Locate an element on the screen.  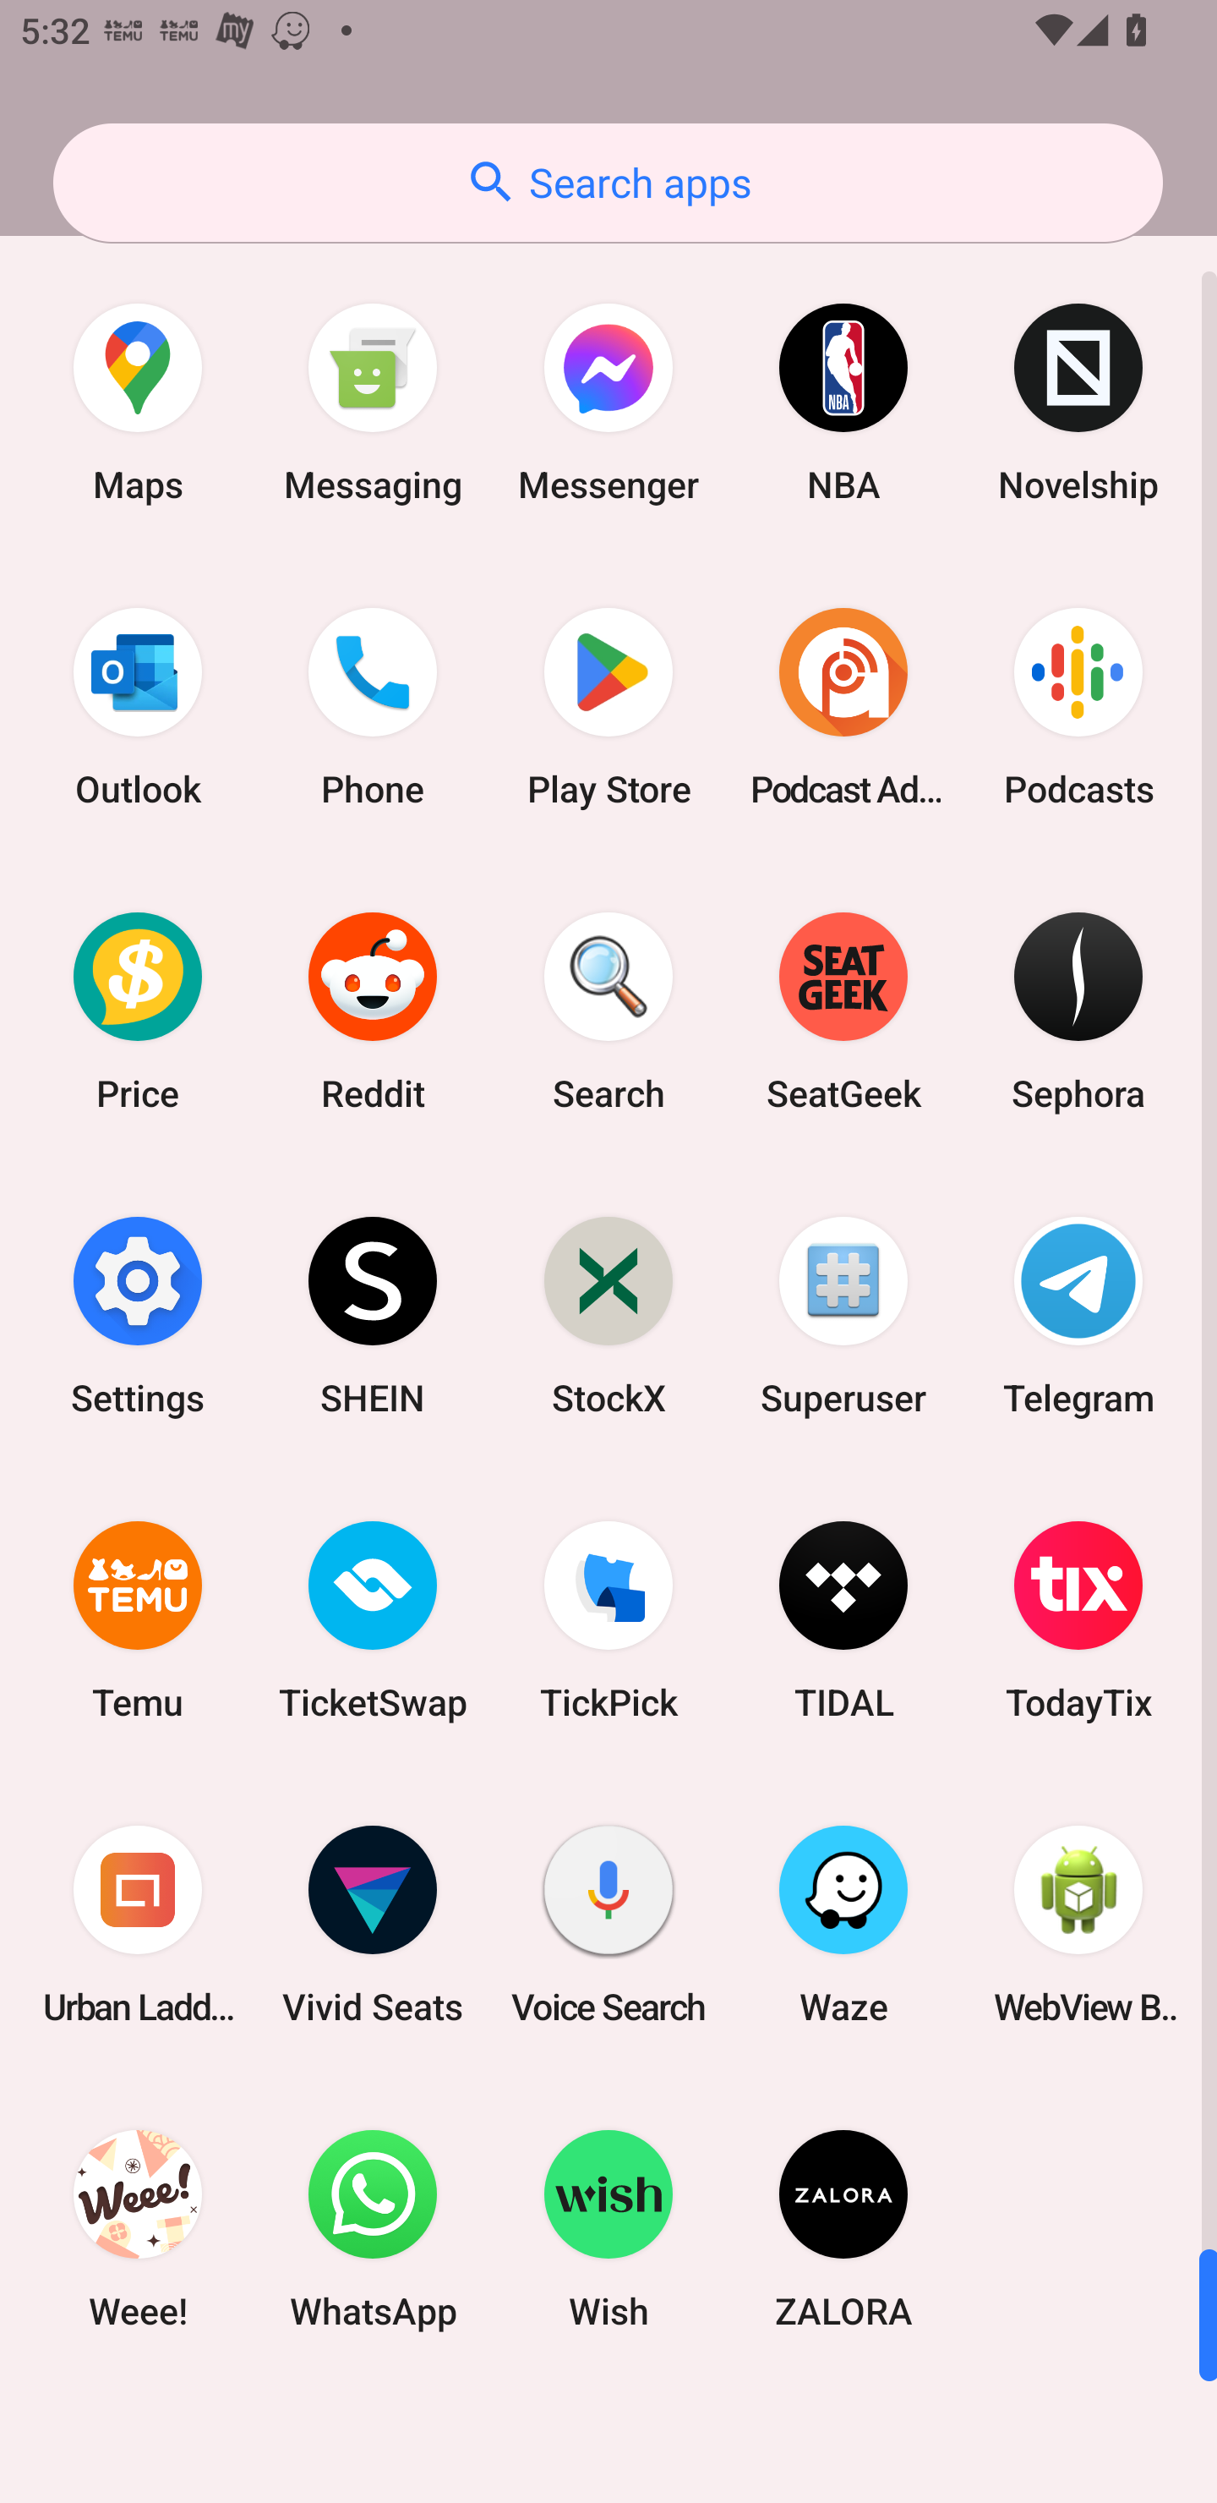
Price is located at coordinates (138, 1011).